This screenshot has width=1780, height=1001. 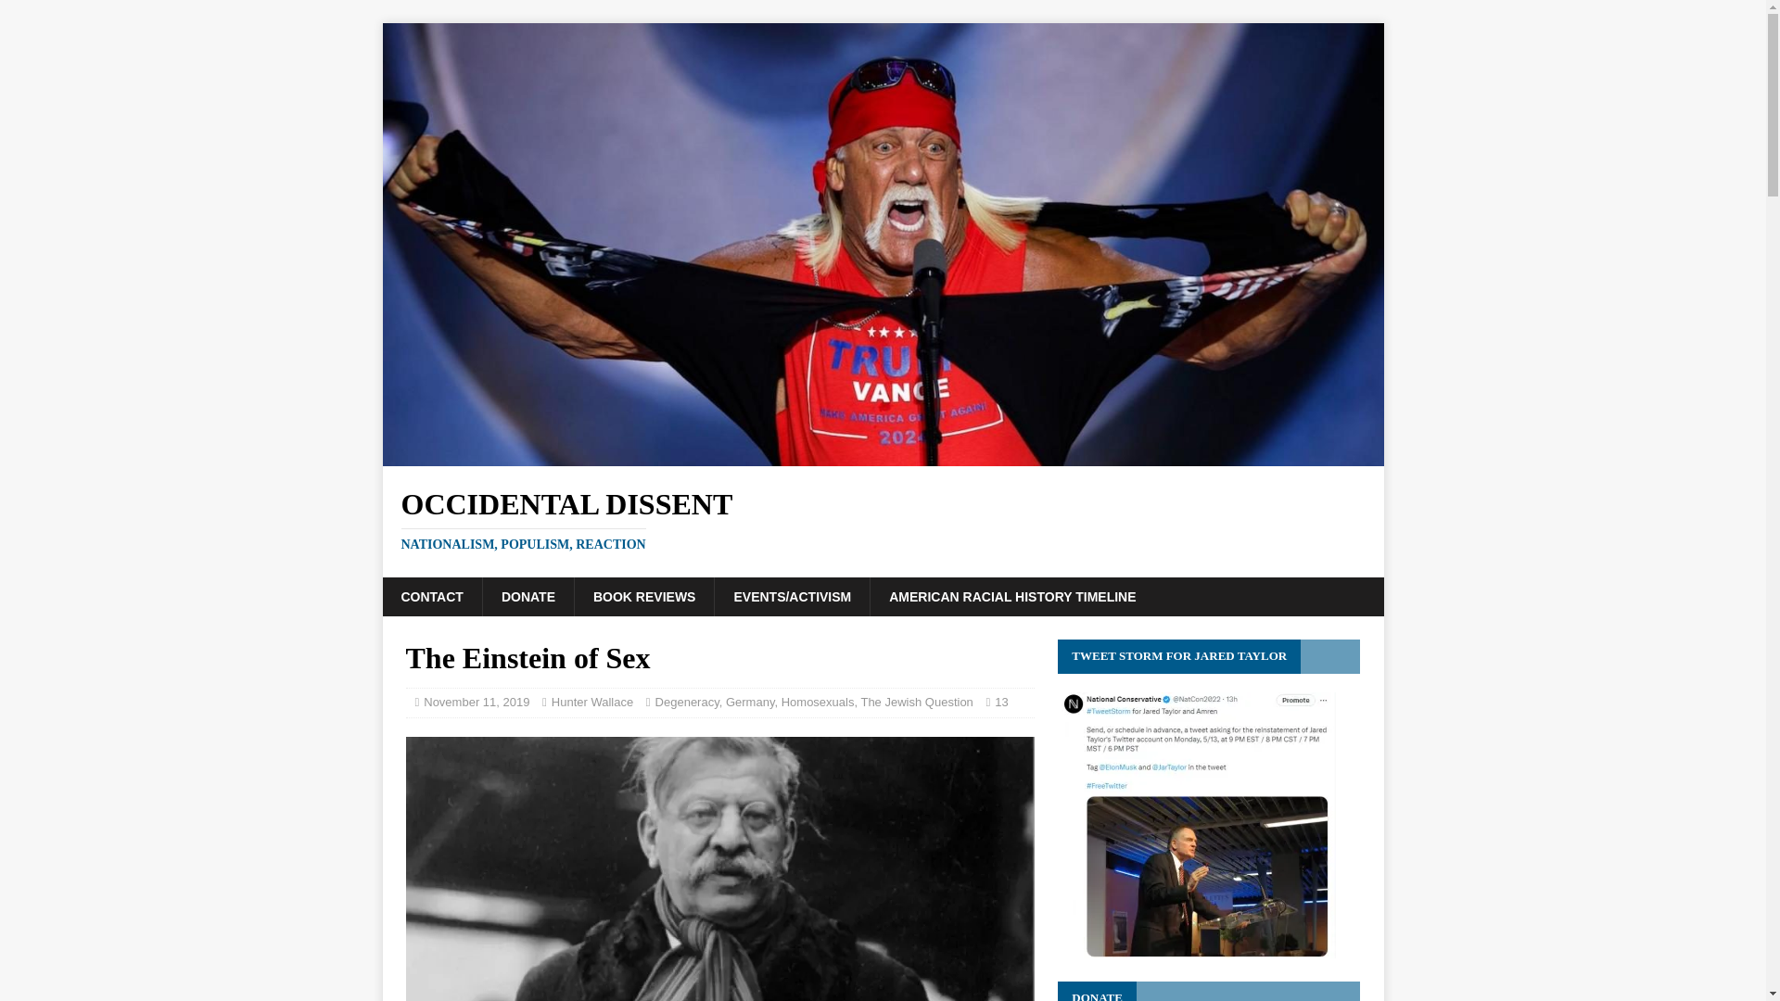 What do you see at coordinates (592, 701) in the screenshot?
I see `Hunter Wallace` at bounding box center [592, 701].